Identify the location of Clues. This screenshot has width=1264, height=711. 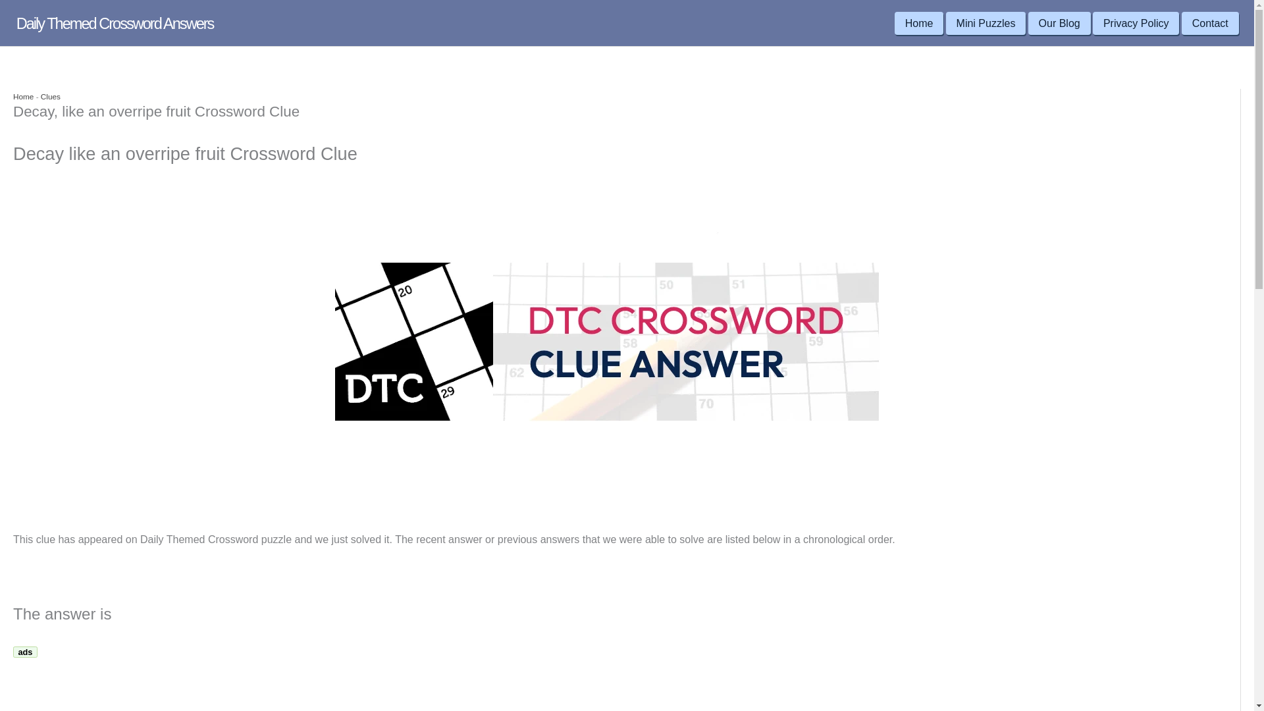
(50, 96).